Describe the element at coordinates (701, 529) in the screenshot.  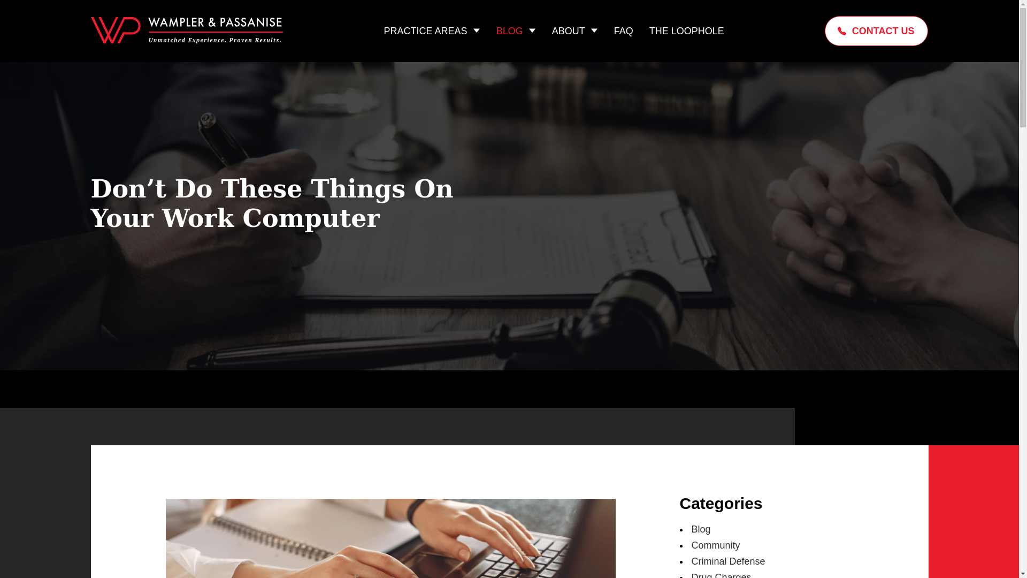
I see `Blog` at that location.